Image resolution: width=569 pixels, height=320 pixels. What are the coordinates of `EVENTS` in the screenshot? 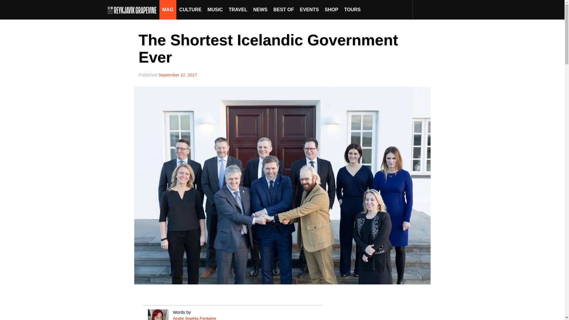 It's located at (309, 9).